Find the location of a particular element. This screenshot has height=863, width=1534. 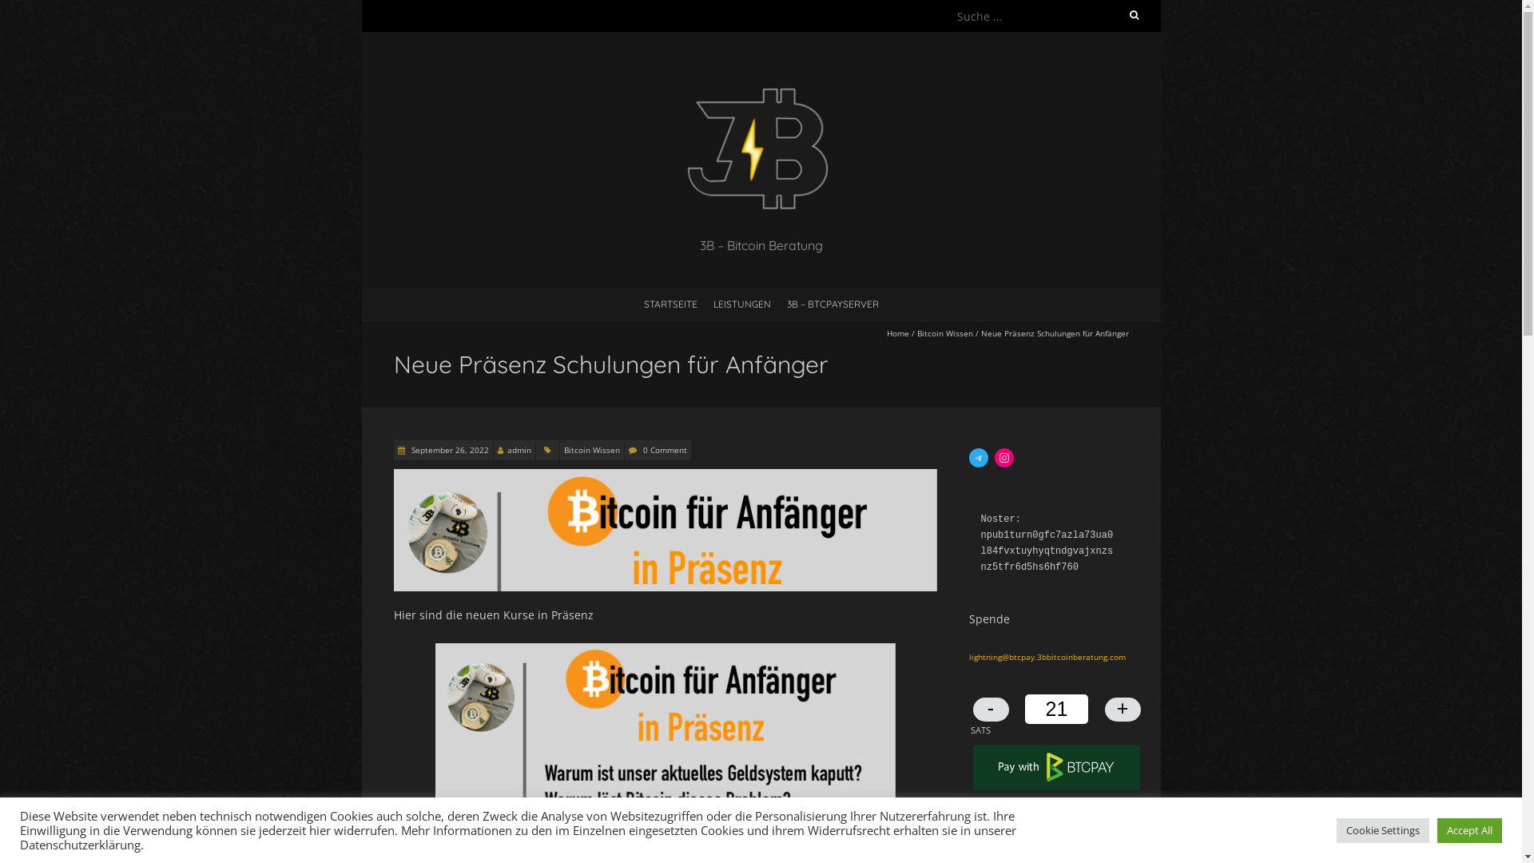

LEISTUNGEN is located at coordinates (741, 304).